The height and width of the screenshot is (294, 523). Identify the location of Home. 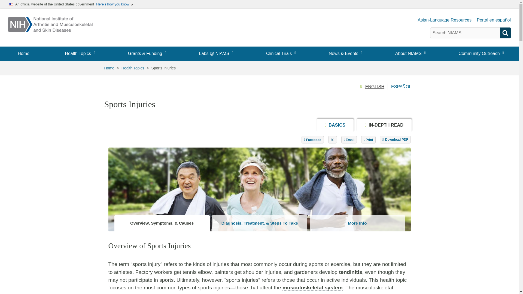
(23, 53).